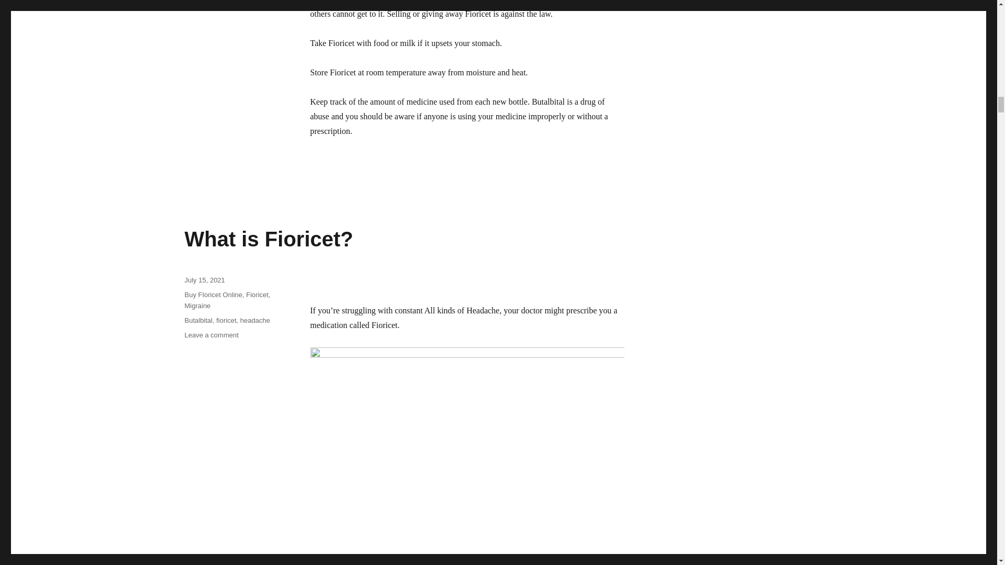 The width and height of the screenshot is (1005, 565). Describe the element at coordinates (213, 295) in the screenshot. I see `Buy FIoricet Online` at that location.